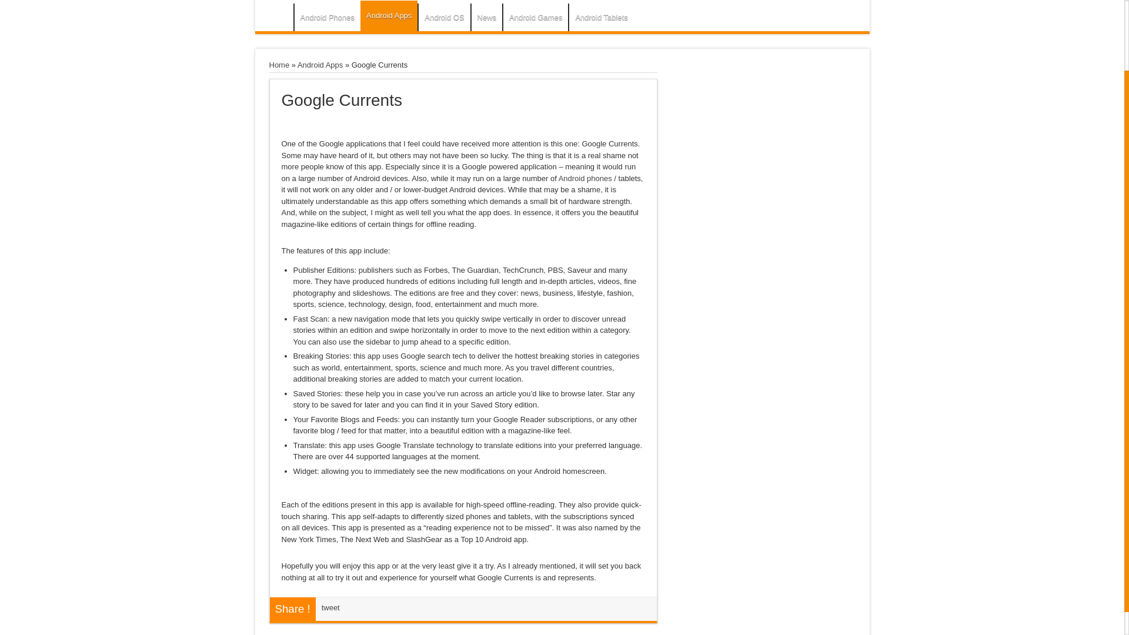 Image resolution: width=1129 pixels, height=635 pixels. What do you see at coordinates (320, 65) in the screenshot?
I see `Android Apps` at bounding box center [320, 65].